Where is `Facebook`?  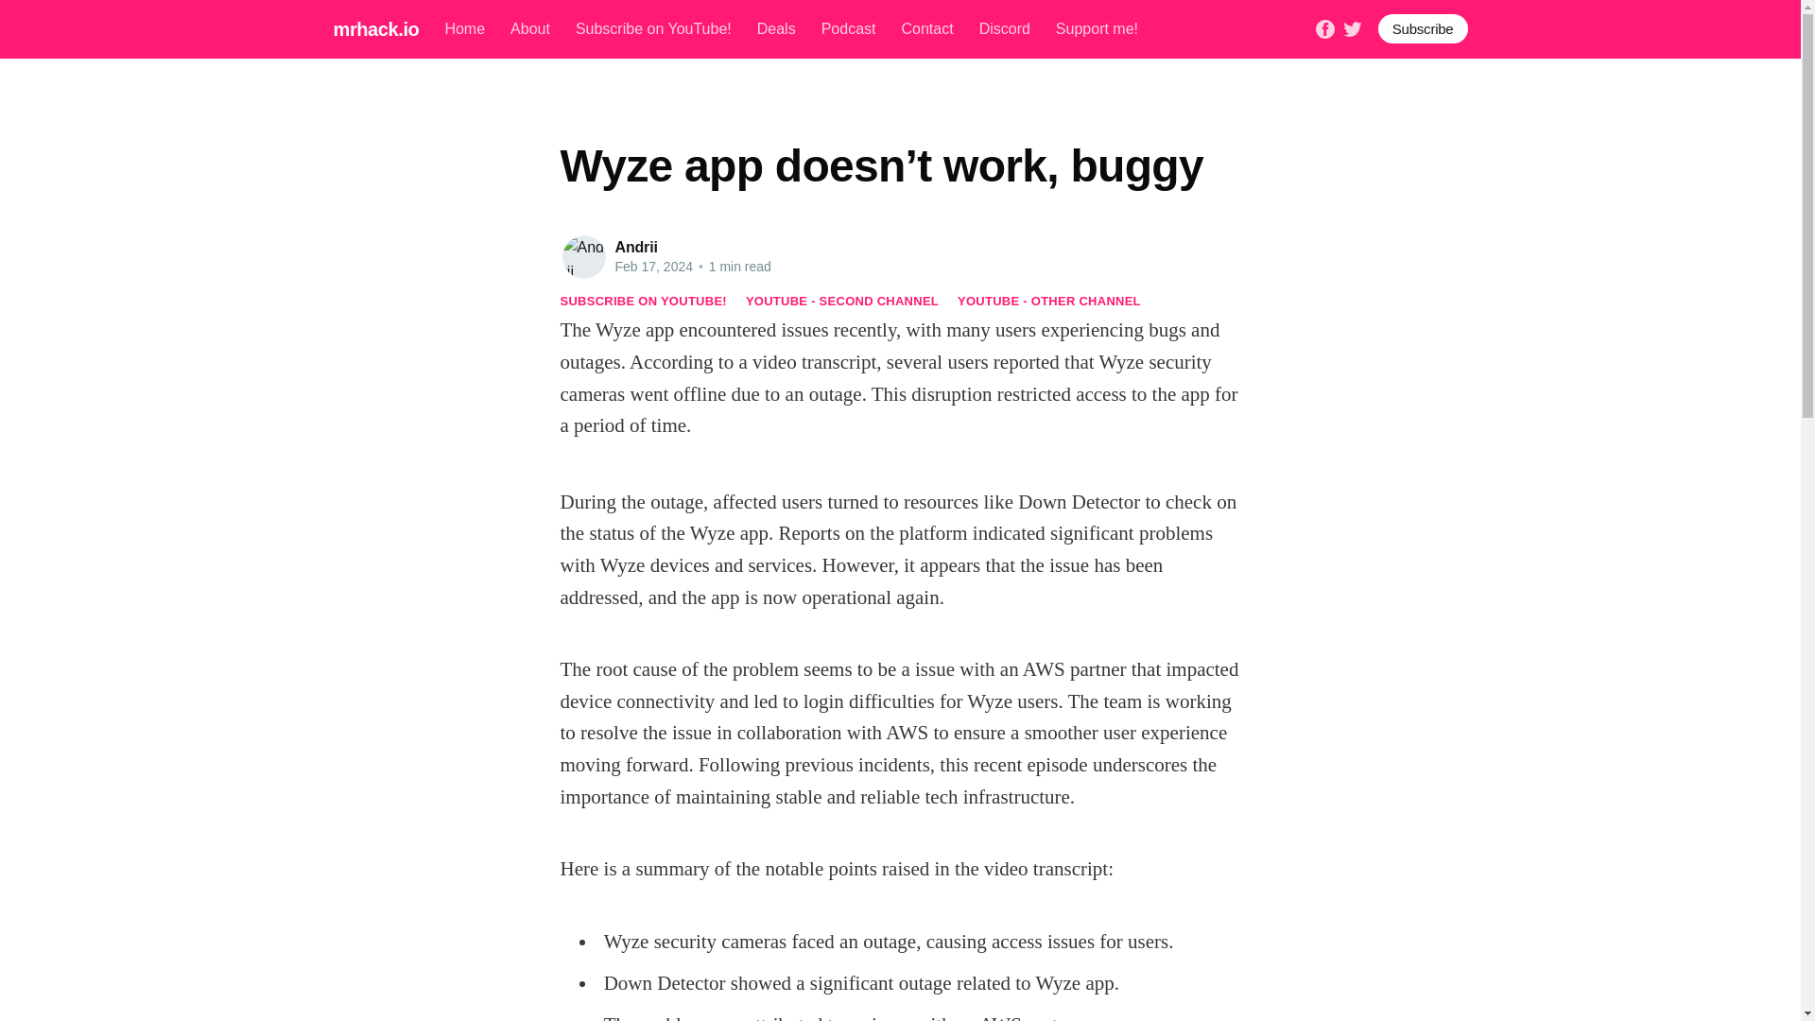 Facebook is located at coordinates (1325, 26).